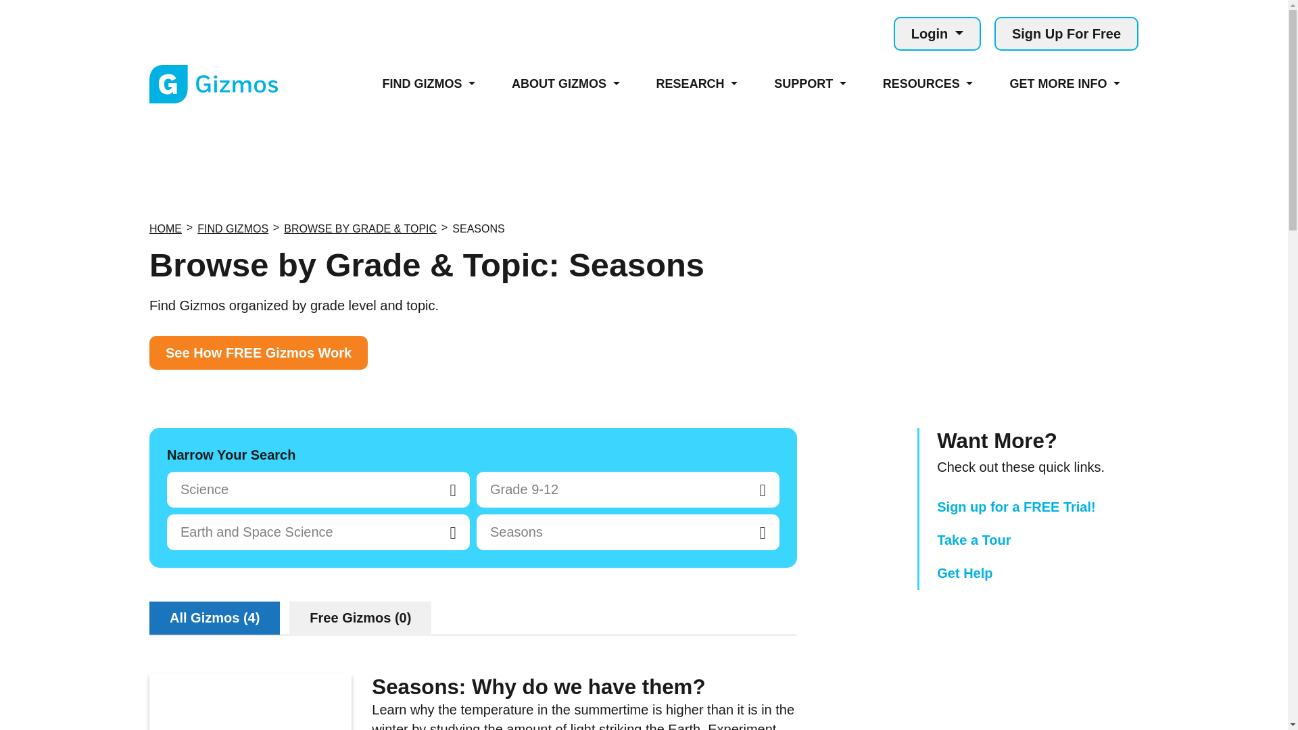  I want to click on ABOUT GIZMOS, so click(565, 84).